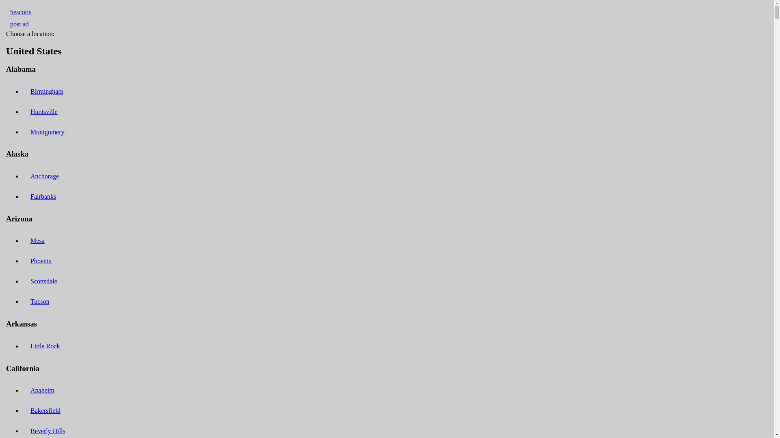  What do you see at coordinates (21, 12) in the screenshot?
I see `5escorts` at bounding box center [21, 12].